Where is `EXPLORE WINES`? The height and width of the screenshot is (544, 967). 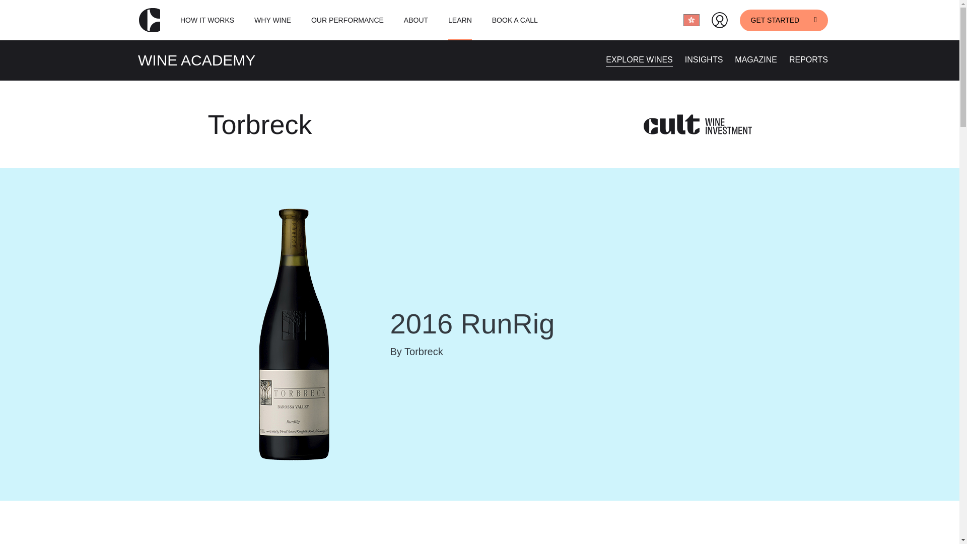
EXPLORE WINES is located at coordinates (639, 59).